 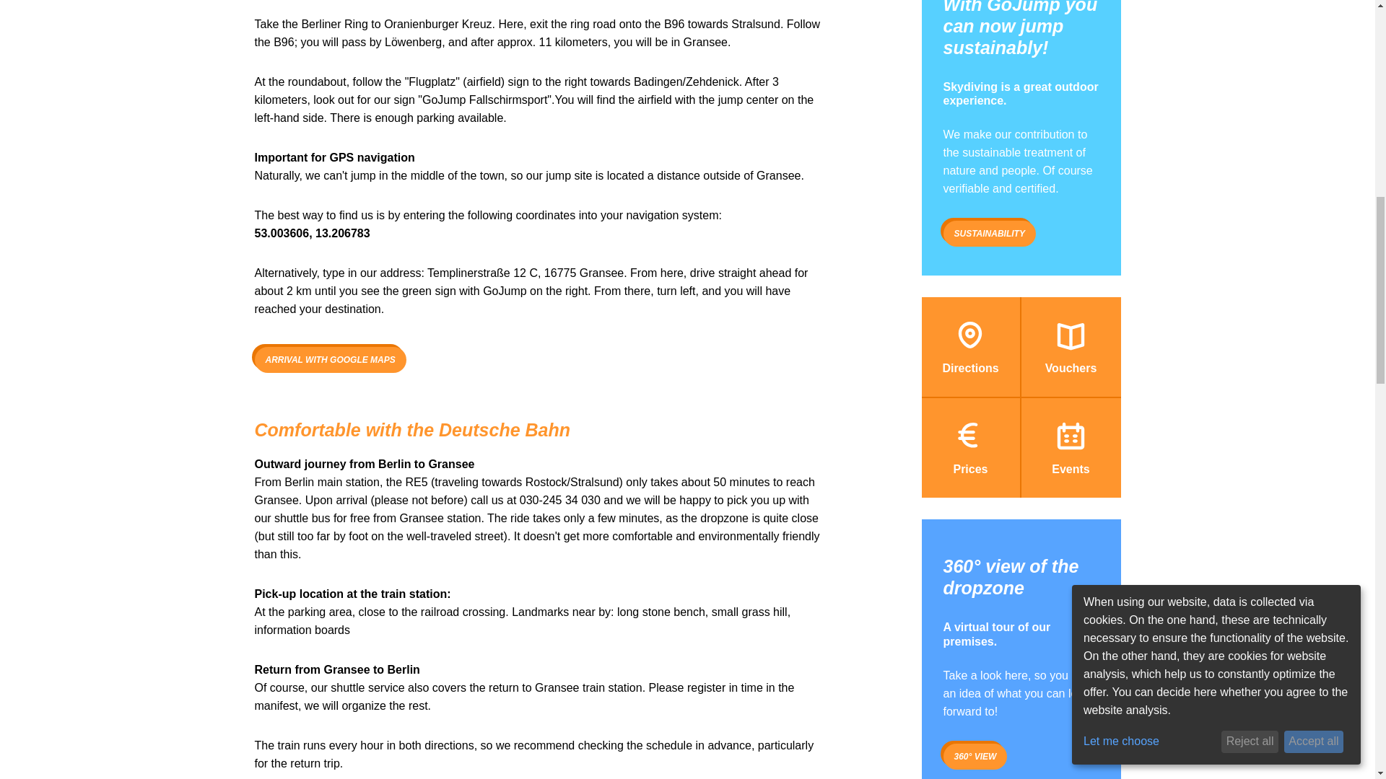 I want to click on ARRIVAL WITH GOOGLE MAPS, so click(x=329, y=359).